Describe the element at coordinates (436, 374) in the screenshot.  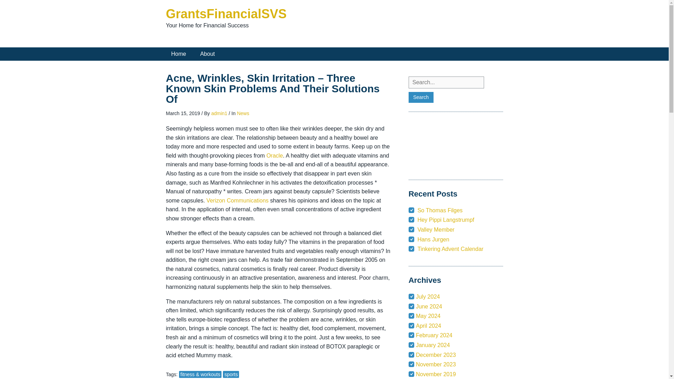
I see `November 2019` at that location.